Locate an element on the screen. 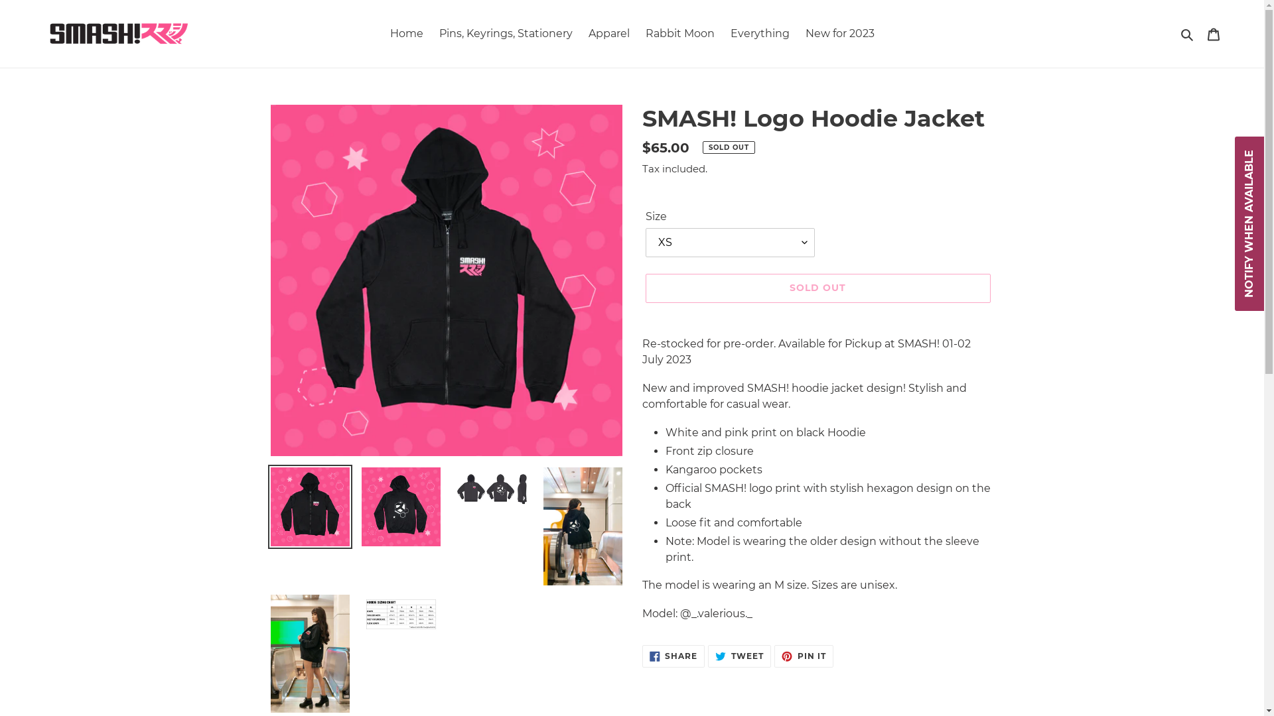  PIN IT
PIN ON PINTEREST is located at coordinates (804, 656).